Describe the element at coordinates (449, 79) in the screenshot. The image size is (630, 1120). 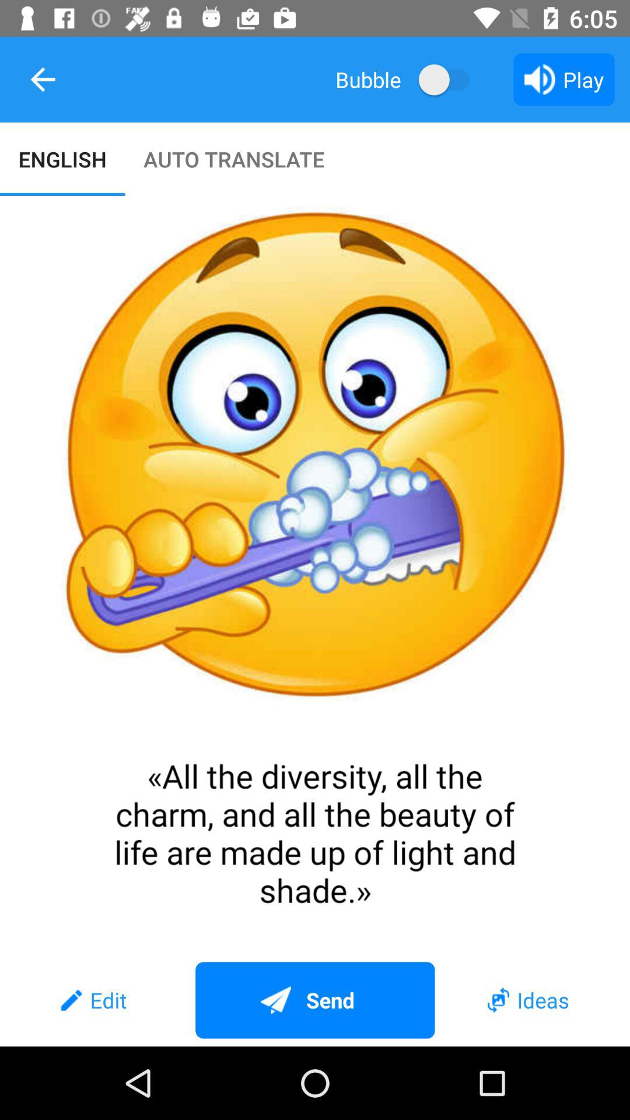
I see `toggle bubble` at that location.